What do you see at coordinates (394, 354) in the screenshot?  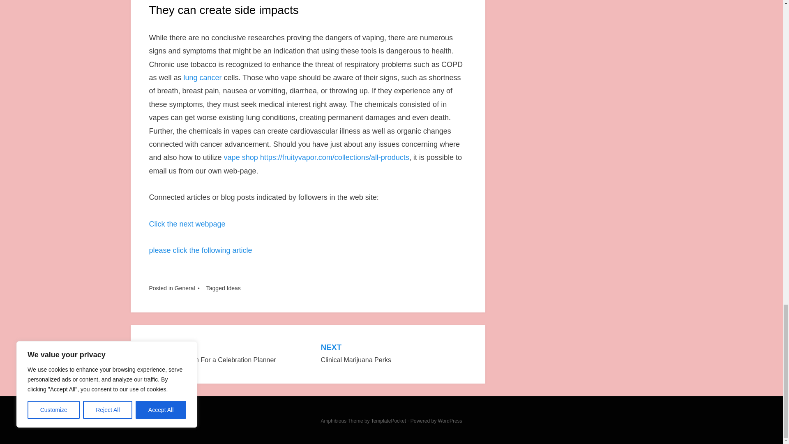 I see `Ideas` at bounding box center [394, 354].